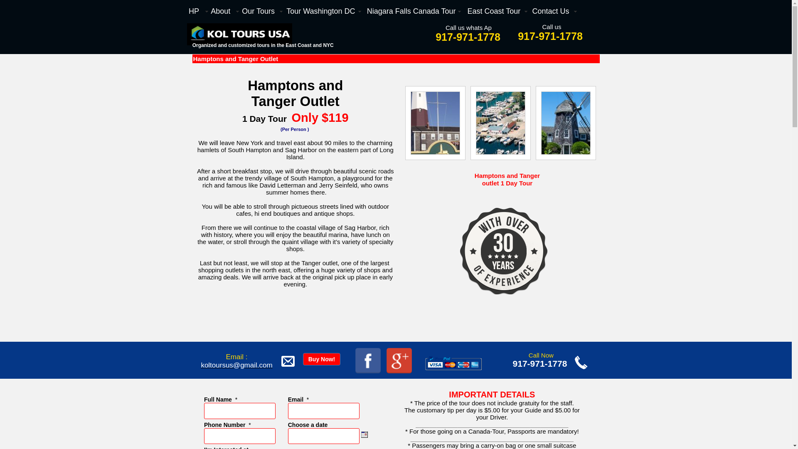 This screenshot has height=449, width=798. What do you see at coordinates (262, 11) in the screenshot?
I see `Our Tours` at bounding box center [262, 11].